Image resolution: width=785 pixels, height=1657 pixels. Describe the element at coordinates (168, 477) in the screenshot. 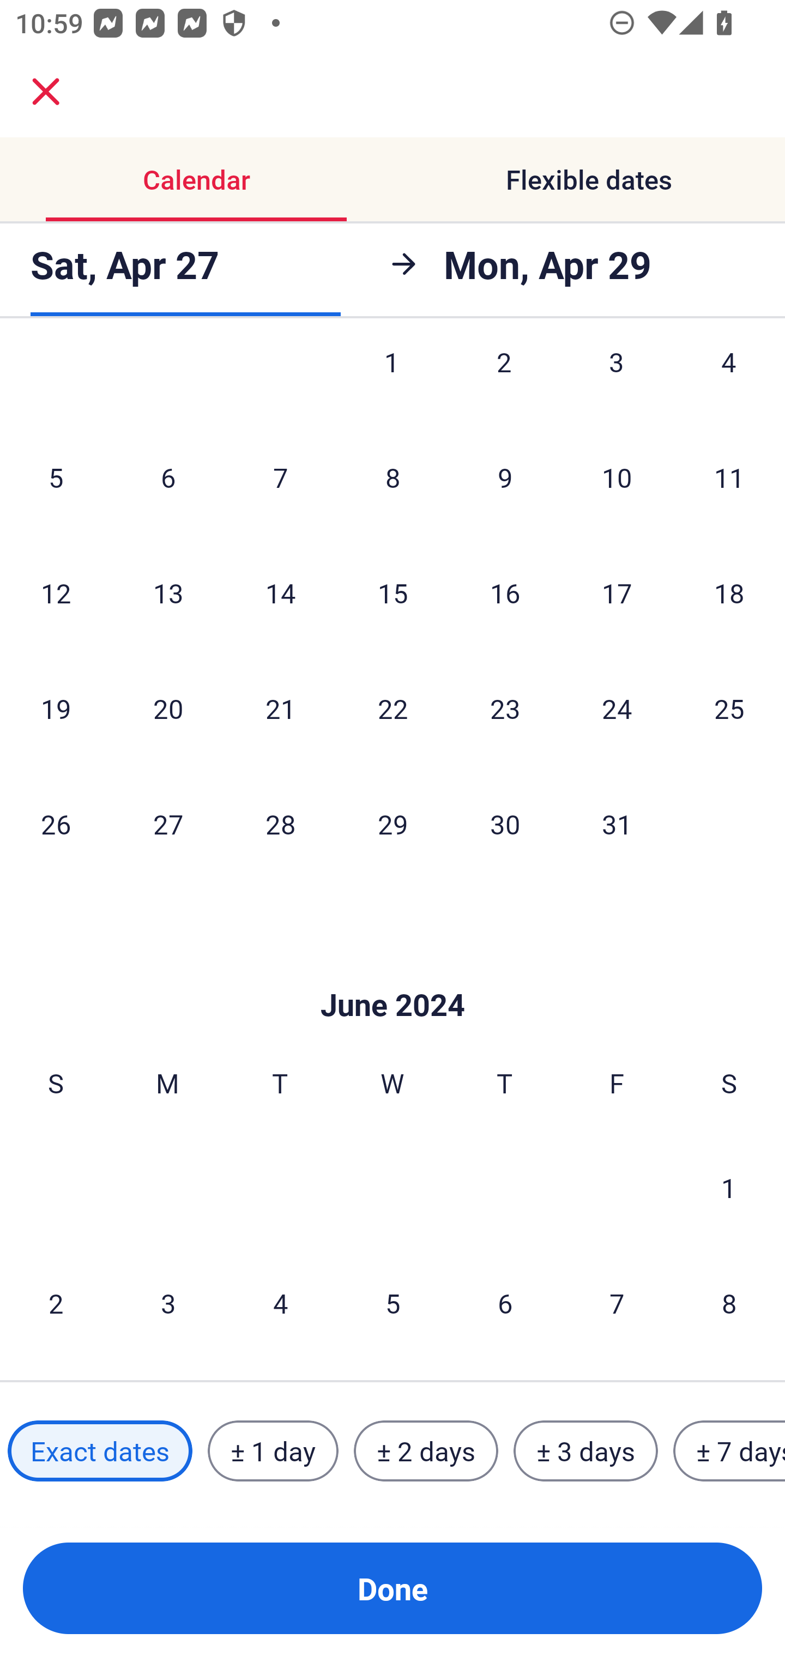

I see `6 Monday, May 6, 2024` at that location.